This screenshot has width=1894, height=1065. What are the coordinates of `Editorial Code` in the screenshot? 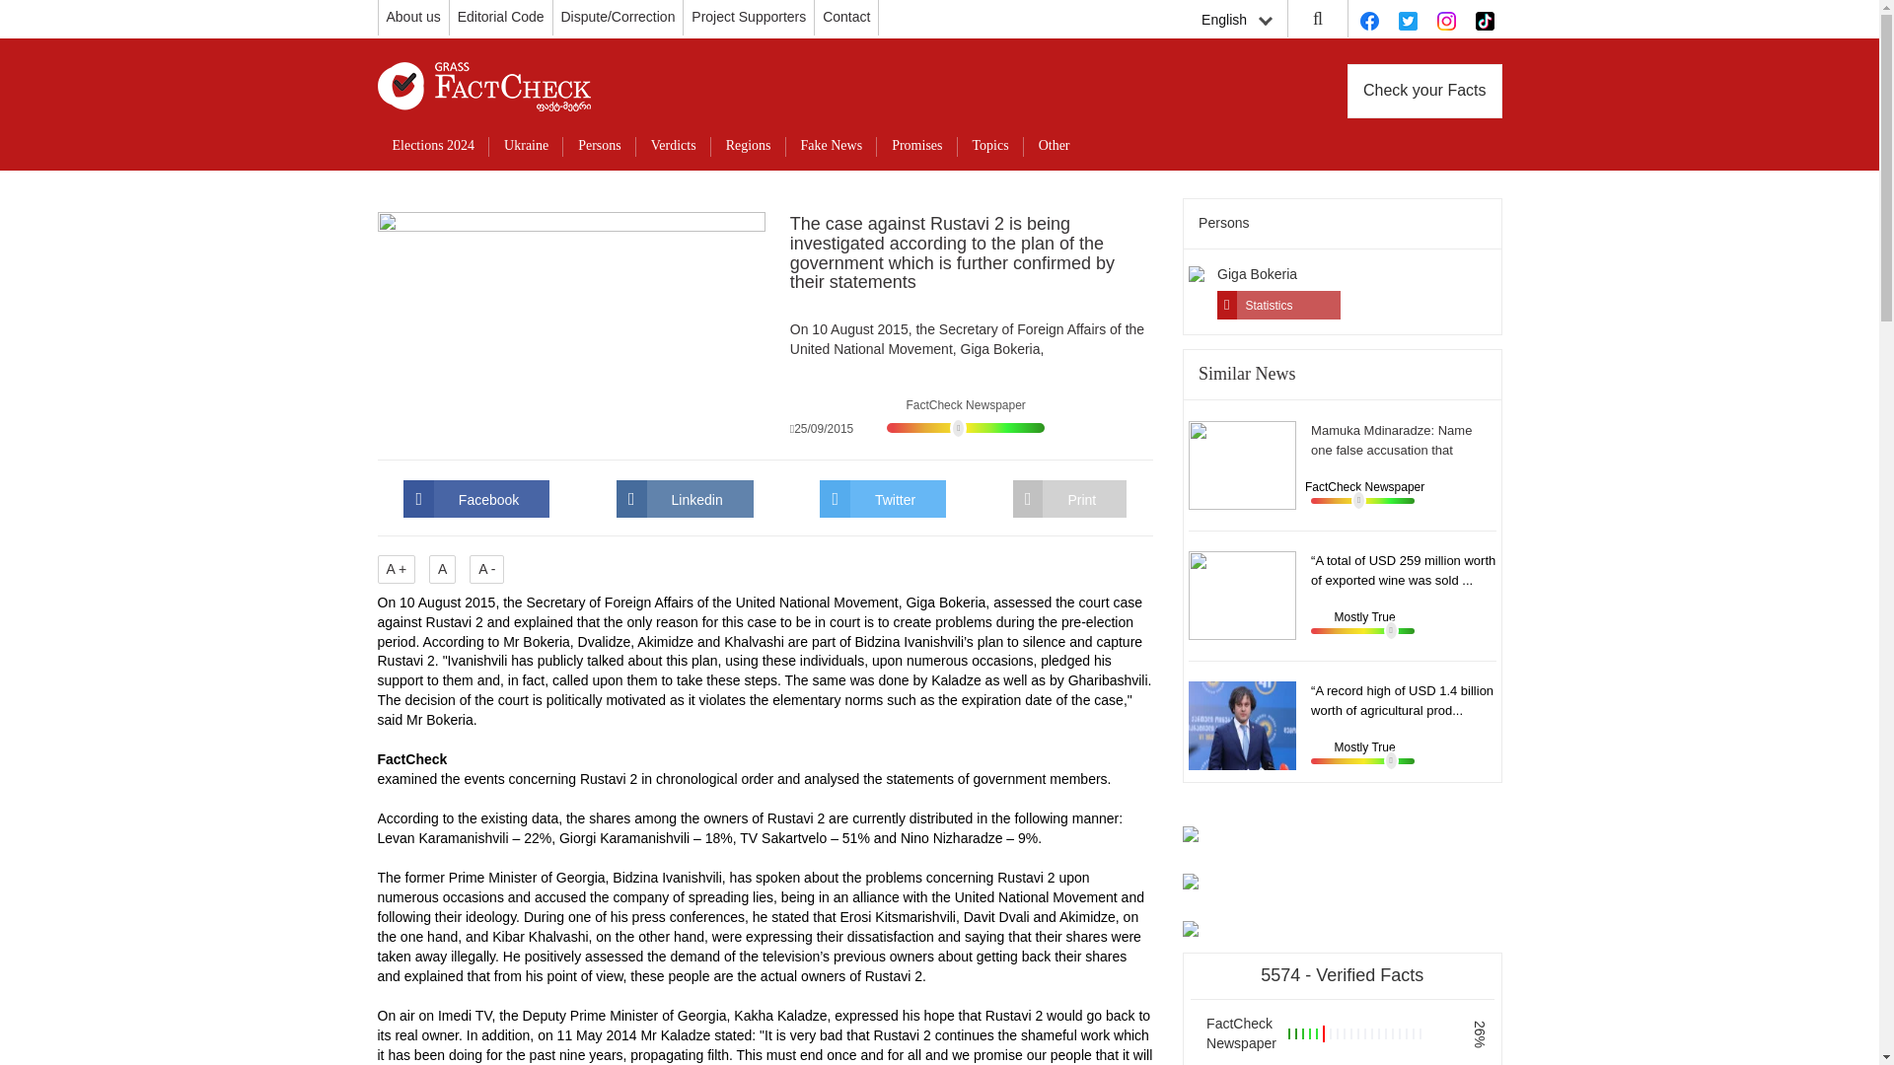 It's located at (501, 16).